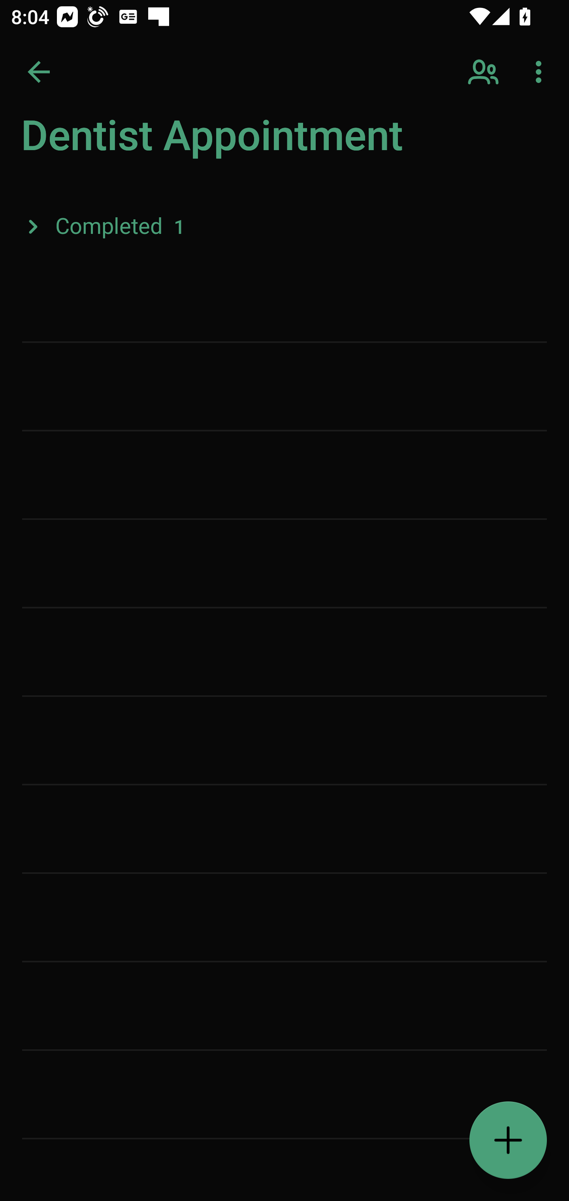 This screenshot has height=1201, width=569. What do you see at coordinates (484, 72) in the screenshot?
I see `Sharing options` at bounding box center [484, 72].